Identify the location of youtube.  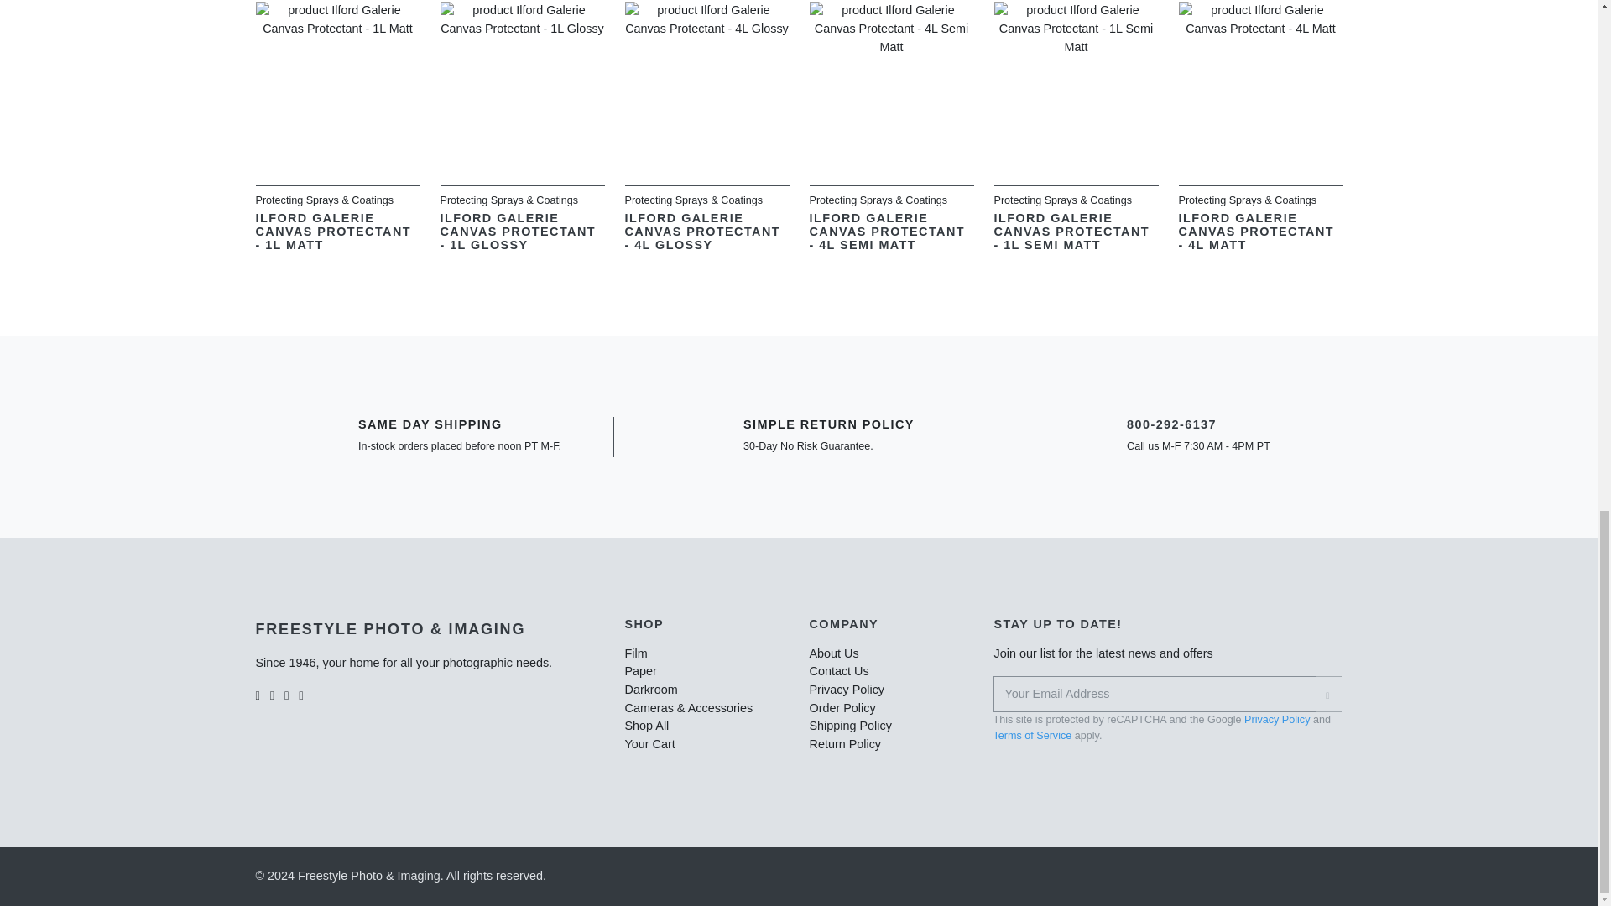
(300, 693).